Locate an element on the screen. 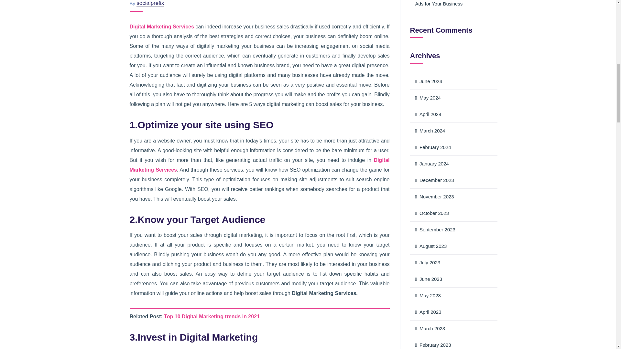 The image size is (621, 349). January 2024 is located at coordinates (453, 164).